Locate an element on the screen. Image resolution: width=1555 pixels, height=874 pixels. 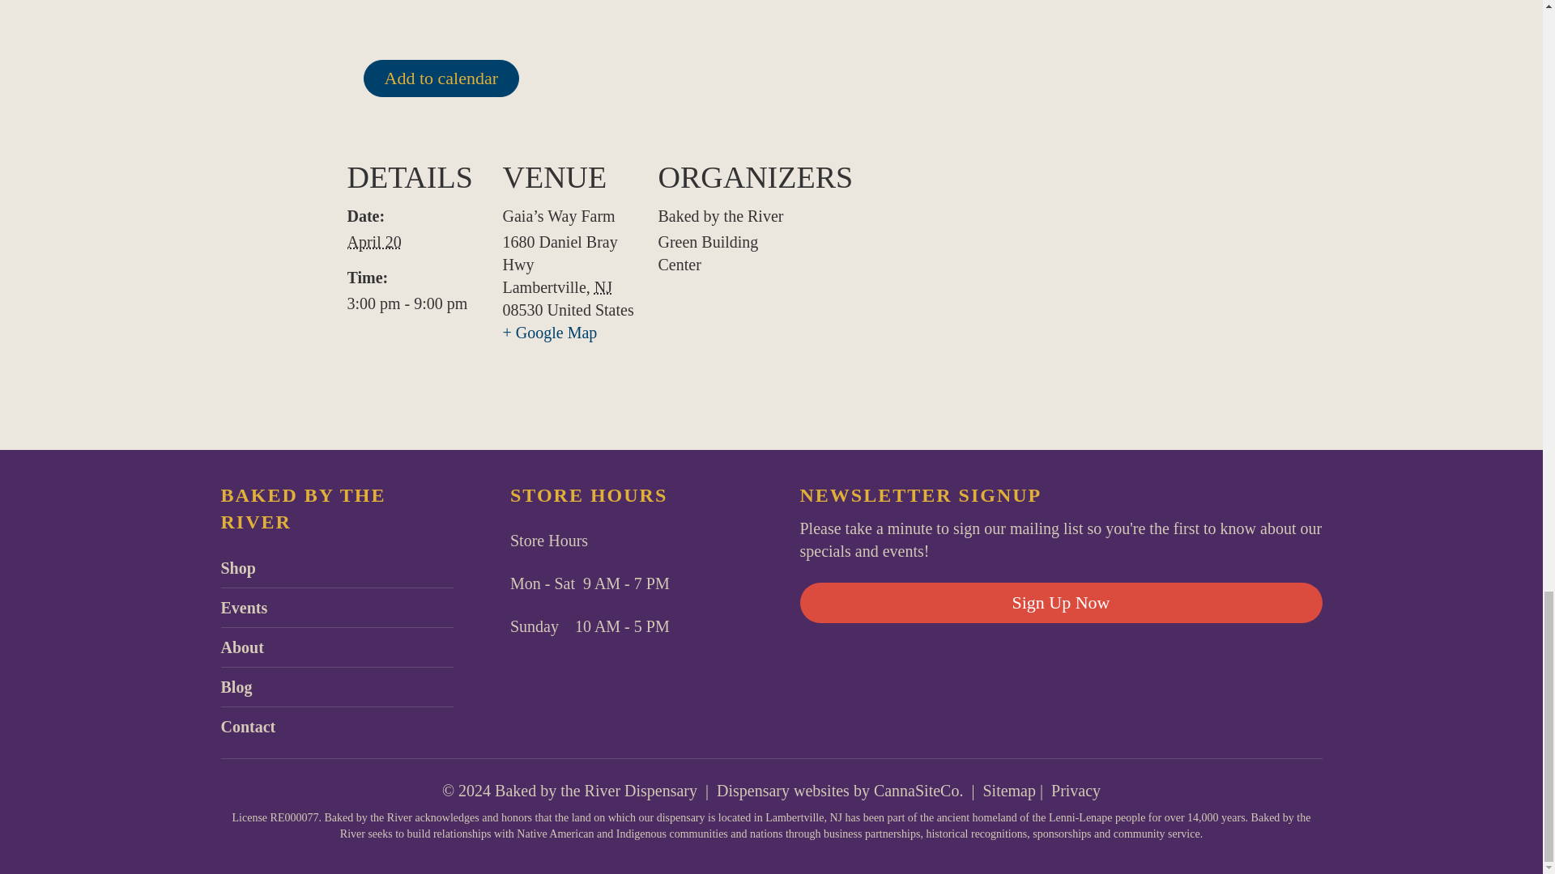
Click to view a Google Map is located at coordinates (549, 332).